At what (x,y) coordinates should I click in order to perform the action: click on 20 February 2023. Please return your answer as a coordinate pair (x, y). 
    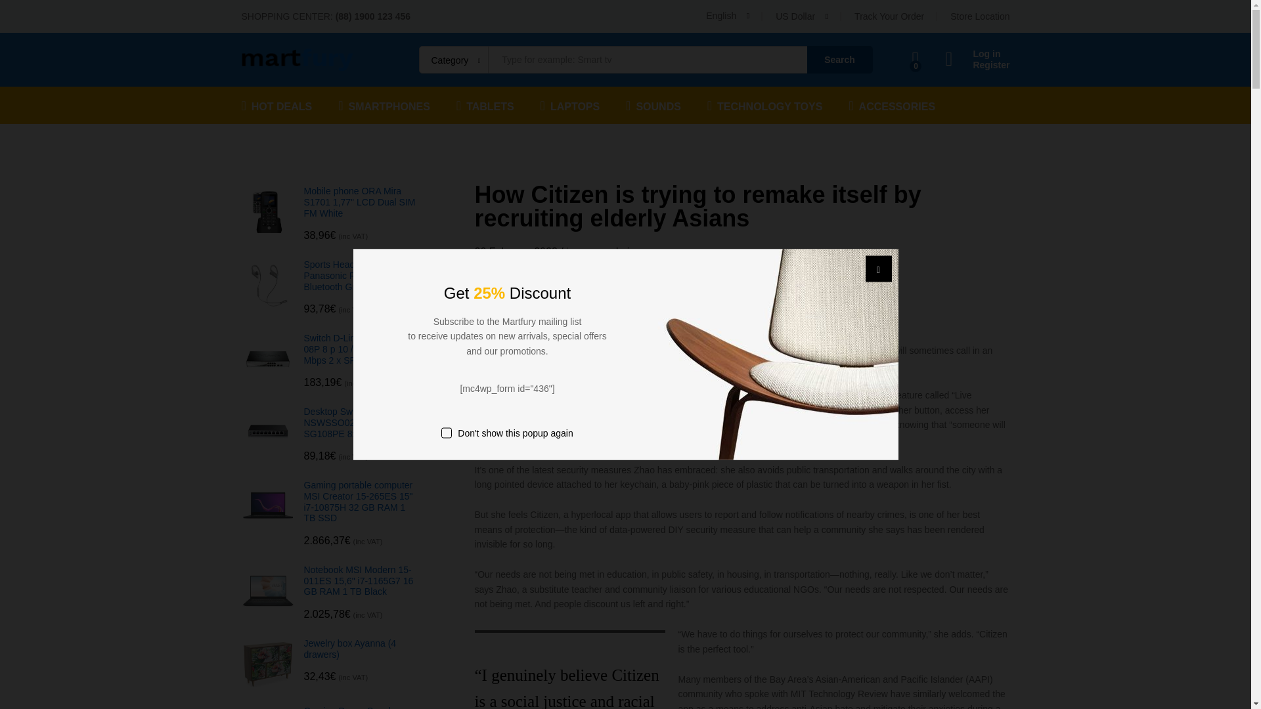
    Looking at the image, I should click on (515, 251).